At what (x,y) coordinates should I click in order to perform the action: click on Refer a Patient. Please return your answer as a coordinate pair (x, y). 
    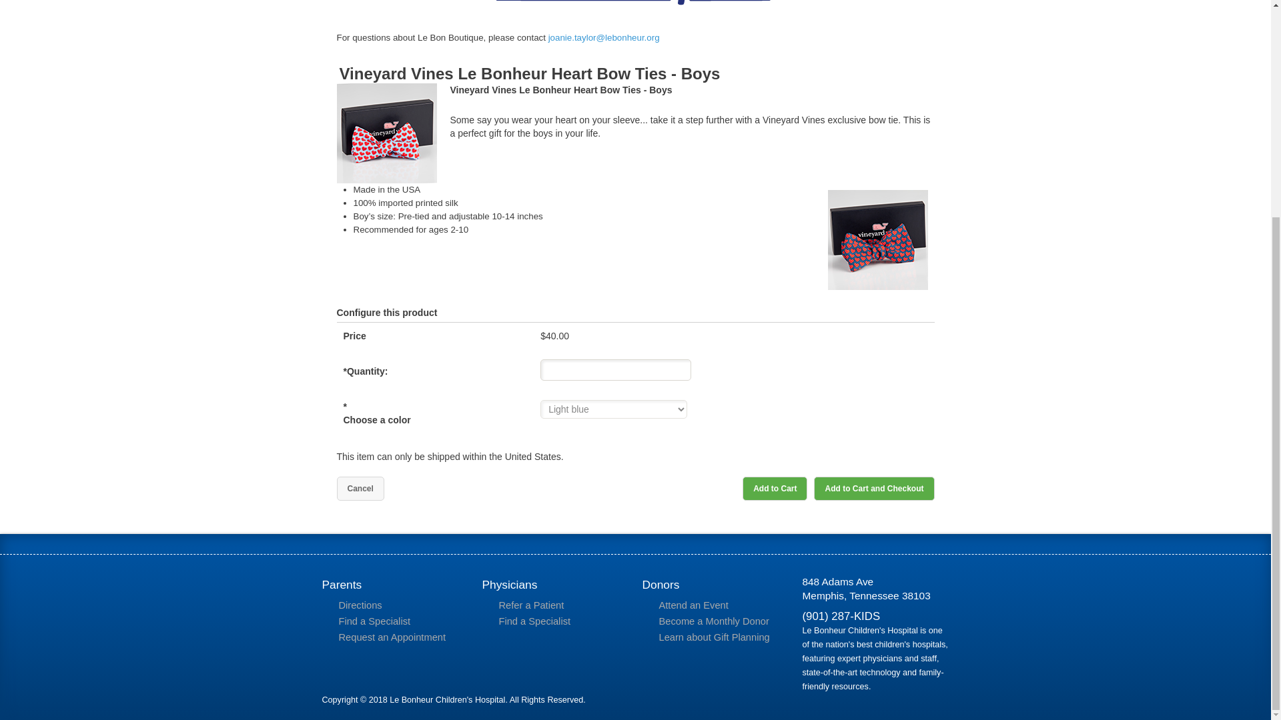
    Looking at the image, I should click on (559, 605).